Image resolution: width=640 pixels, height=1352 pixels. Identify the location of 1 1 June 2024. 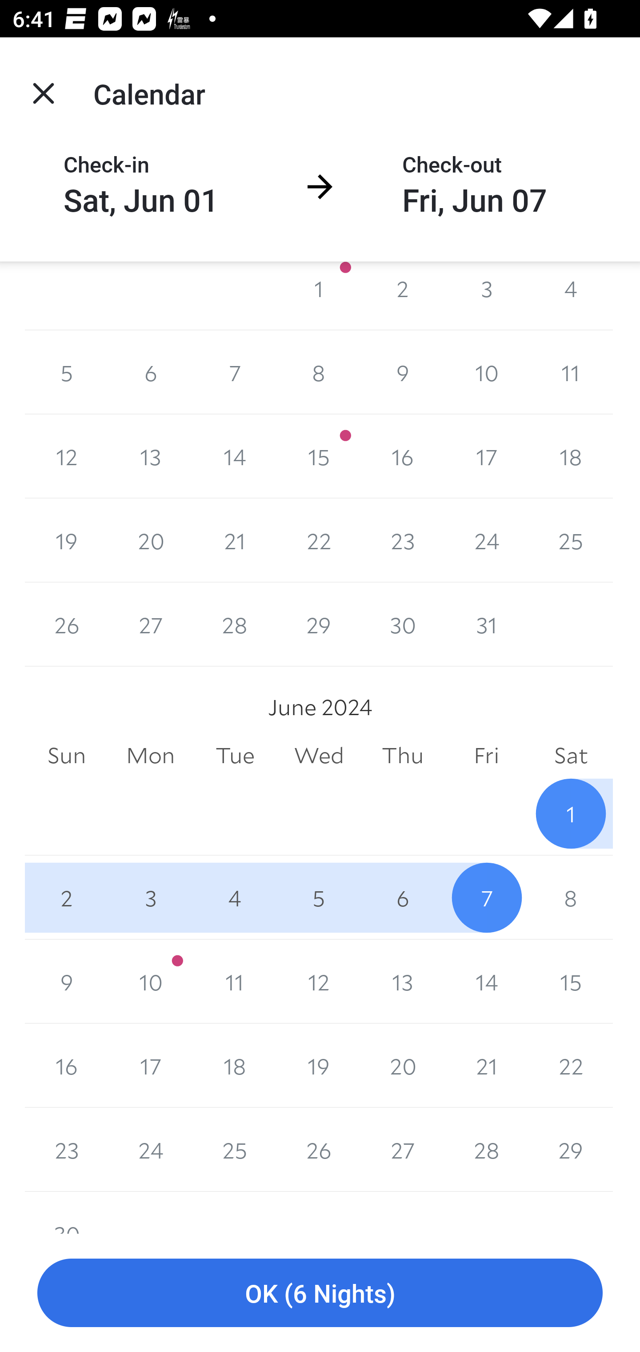
(571, 814).